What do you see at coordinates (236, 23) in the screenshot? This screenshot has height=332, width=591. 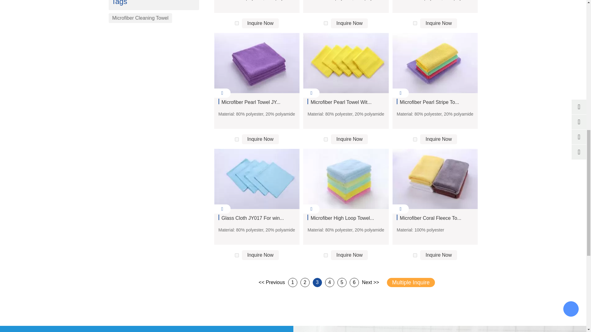 I see `20` at bounding box center [236, 23].